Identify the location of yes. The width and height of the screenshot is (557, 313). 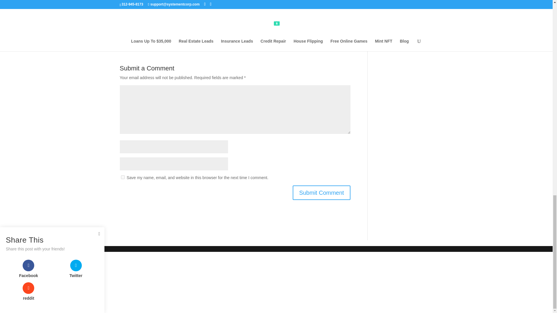
(122, 177).